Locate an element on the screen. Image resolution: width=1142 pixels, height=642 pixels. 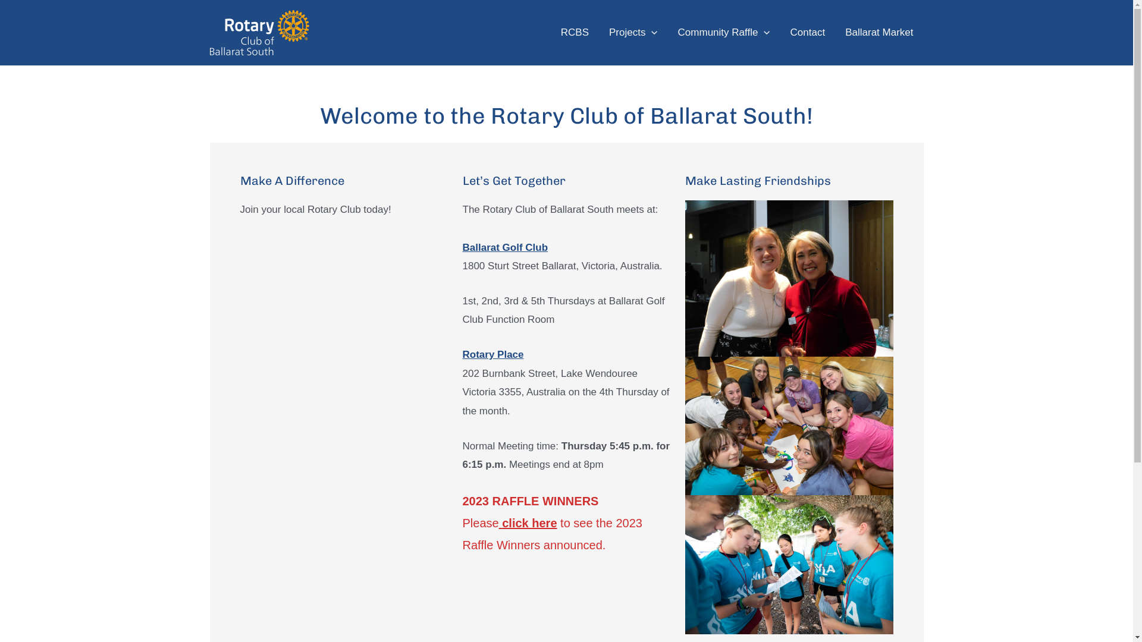
Ballarat Golf Club is located at coordinates (506, 247).